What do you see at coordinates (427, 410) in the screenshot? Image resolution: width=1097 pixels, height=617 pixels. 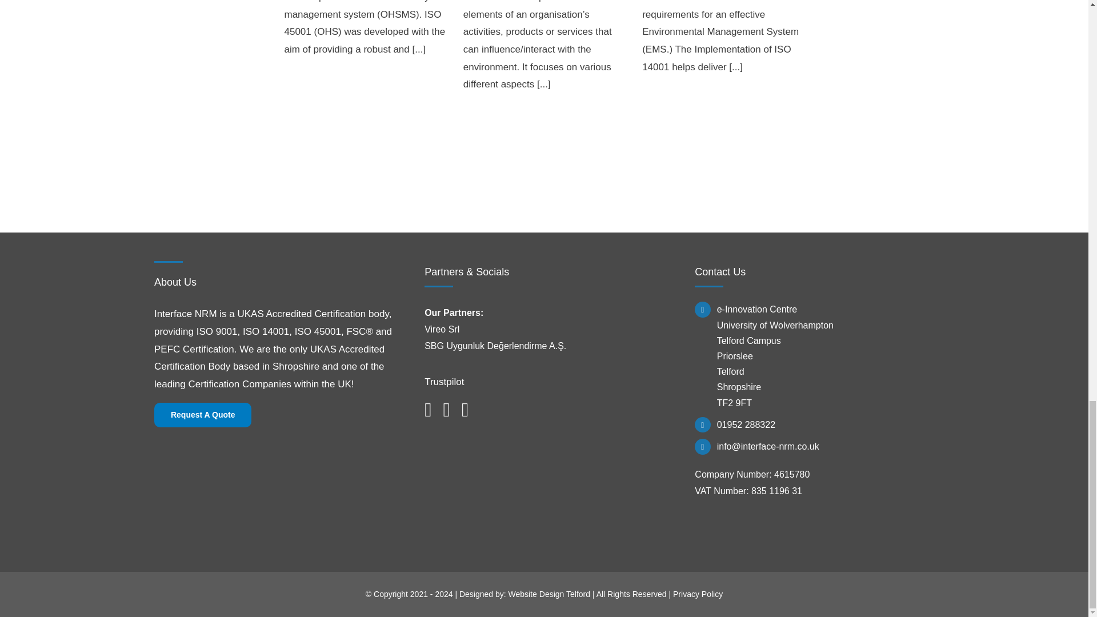 I see `Facebook` at bounding box center [427, 410].